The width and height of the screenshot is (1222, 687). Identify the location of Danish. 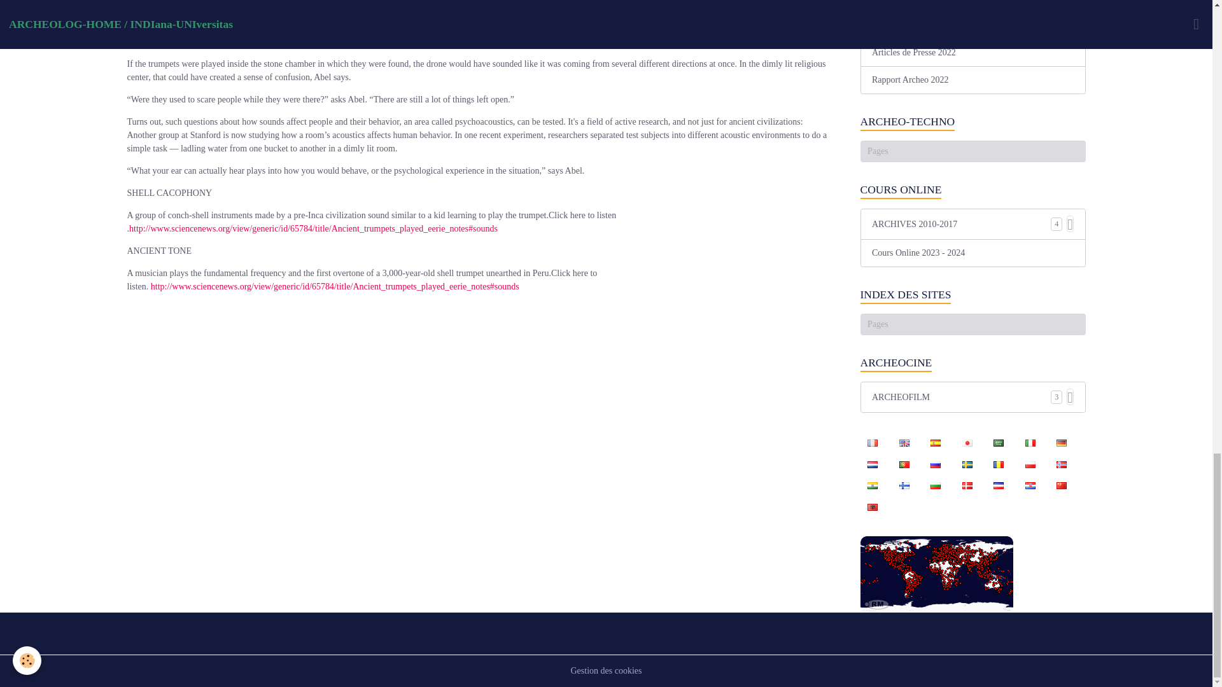
(967, 485).